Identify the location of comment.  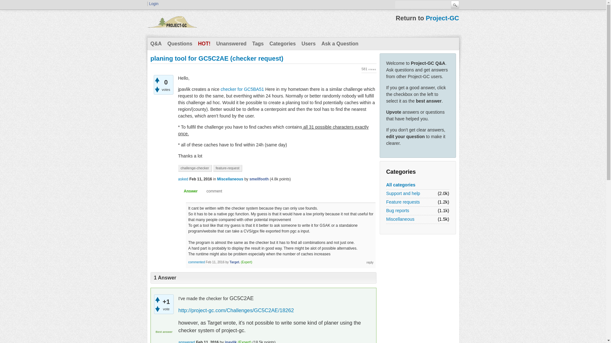
(211, 191).